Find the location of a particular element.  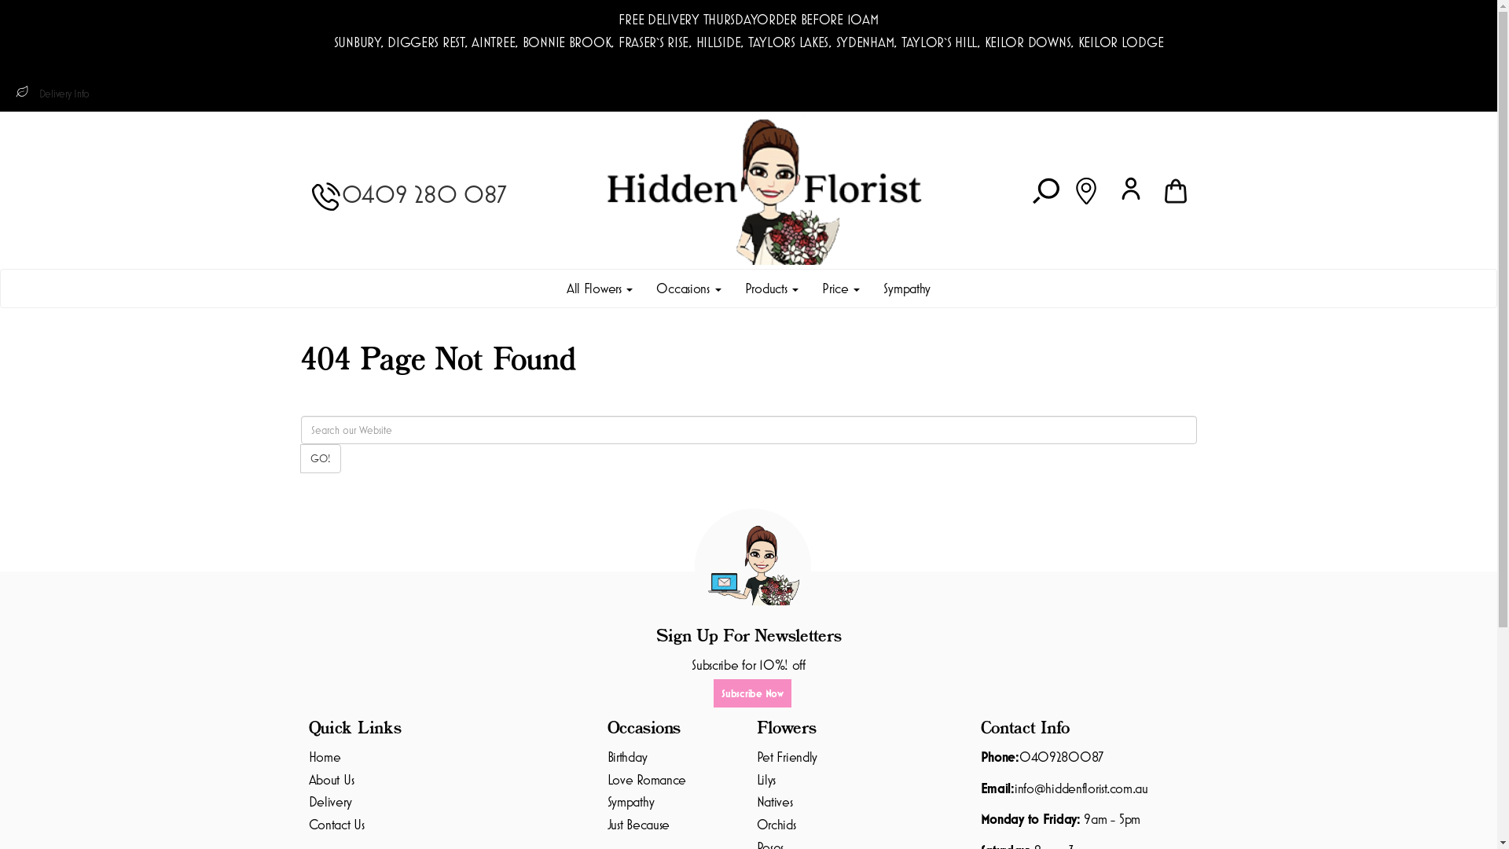

Just Because is located at coordinates (638, 824).